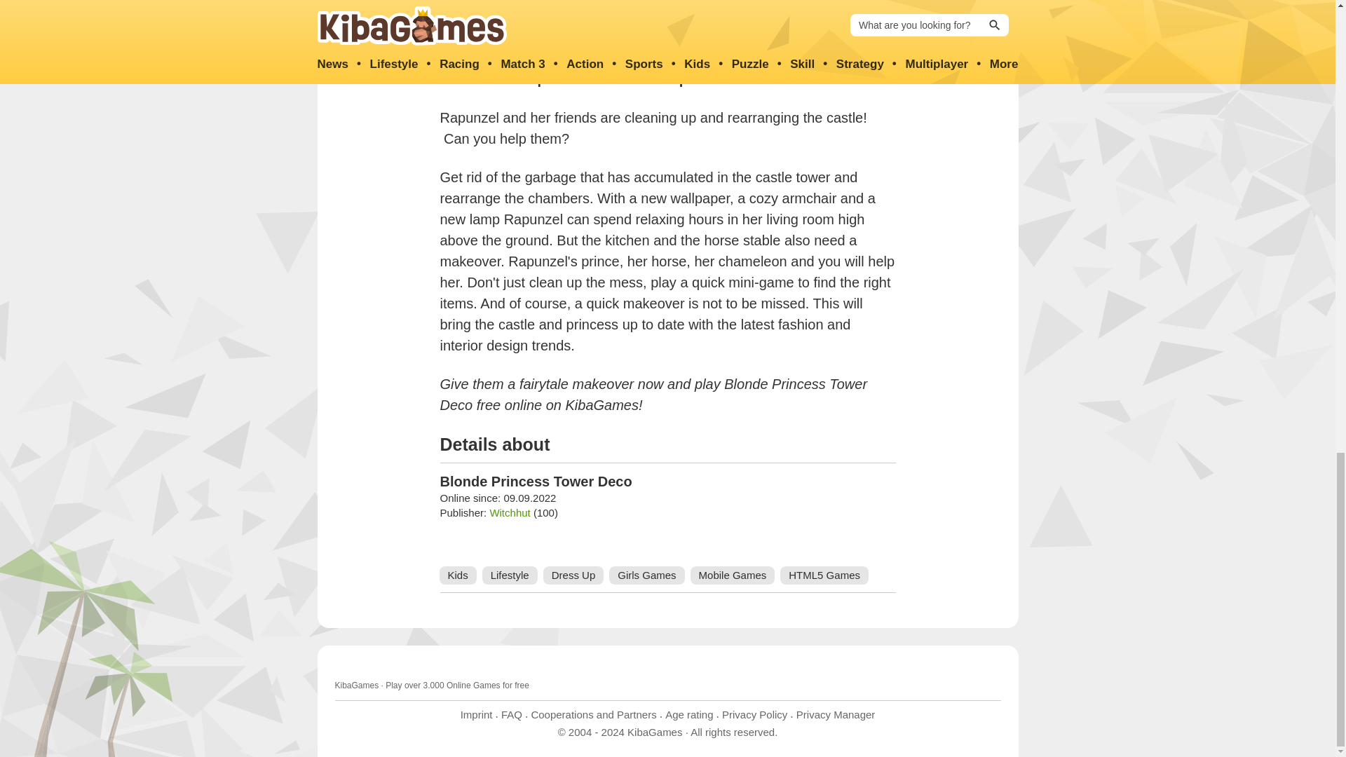  What do you see at coordinates (732, 575) in the screenshot?
I see `Mobile Games` at bounding box center [732, 575].